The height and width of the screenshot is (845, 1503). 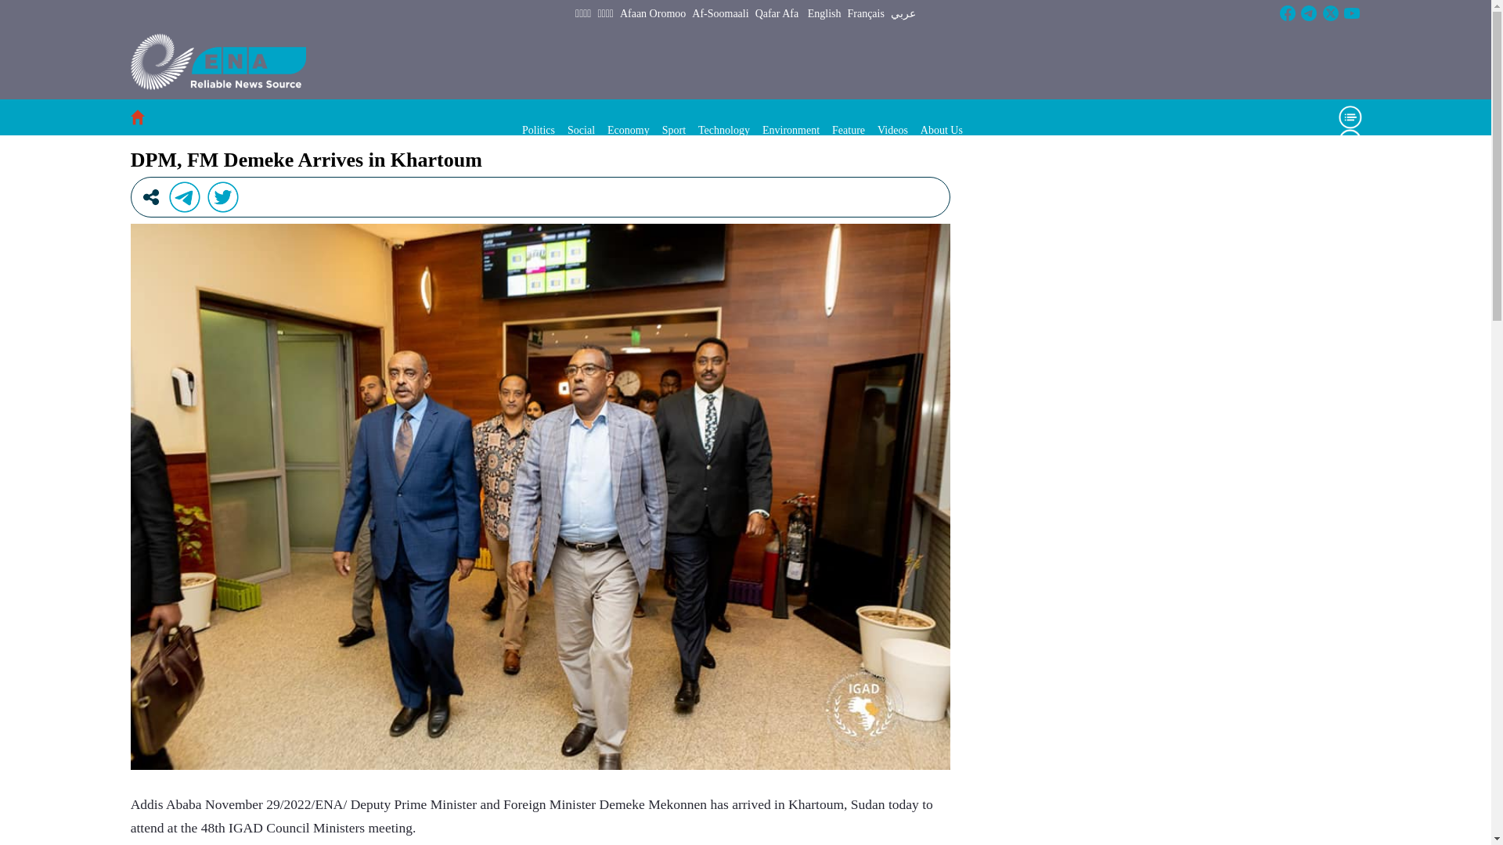 What do you see at coordinates (892, 130) in the screenshot?
I see `Videos` at bounding box center [892, 130].